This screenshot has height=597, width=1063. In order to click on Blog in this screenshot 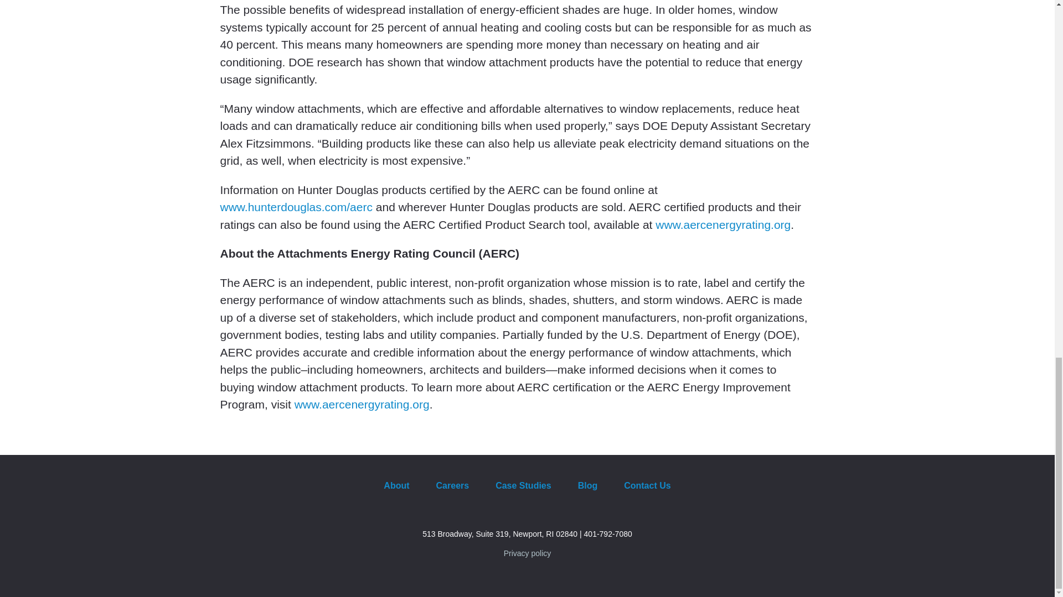, I will do `click(588, 485)`.